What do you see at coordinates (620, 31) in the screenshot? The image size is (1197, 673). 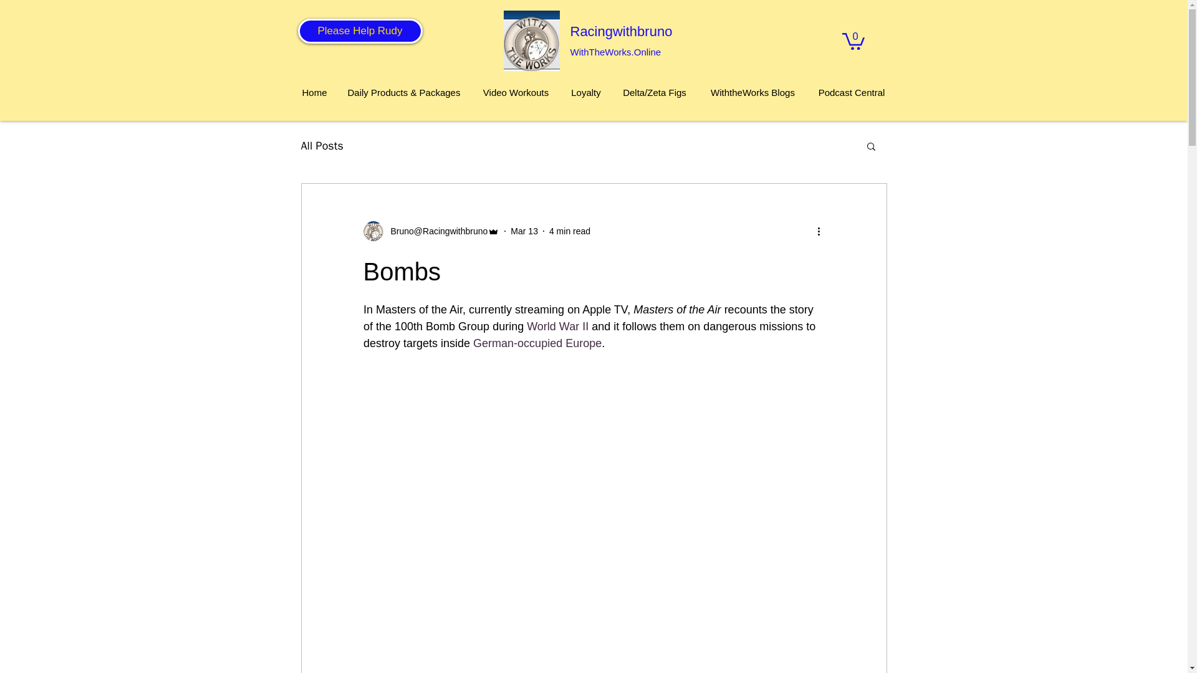 I see `Racingwithbruno` at bounding box center [620, 31].